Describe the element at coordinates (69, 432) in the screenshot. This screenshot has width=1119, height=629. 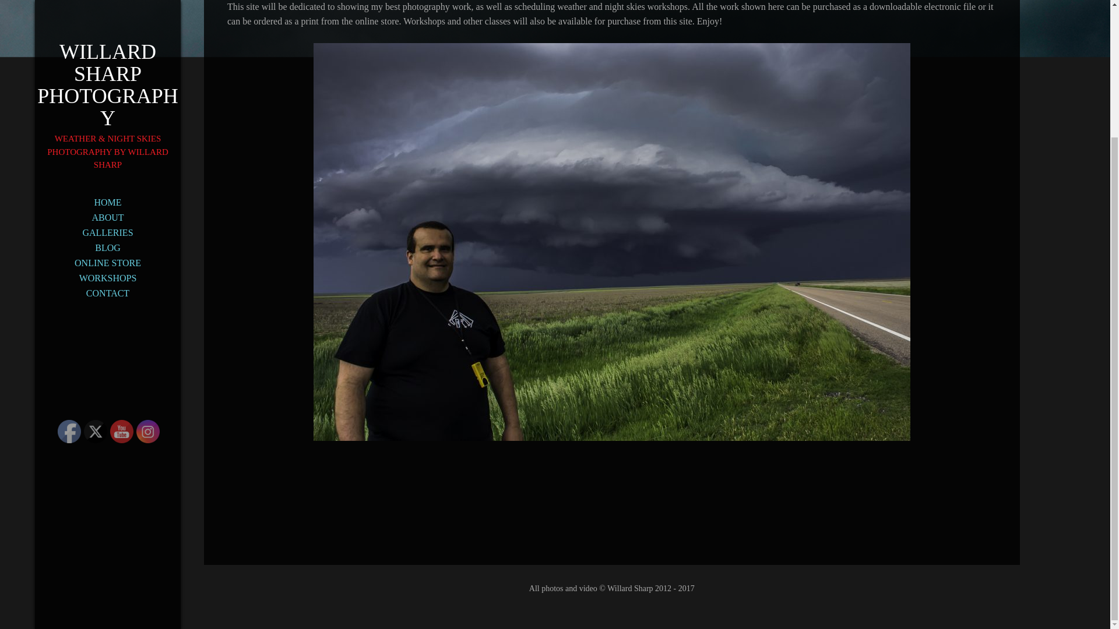
I see `Facebook` at that location.